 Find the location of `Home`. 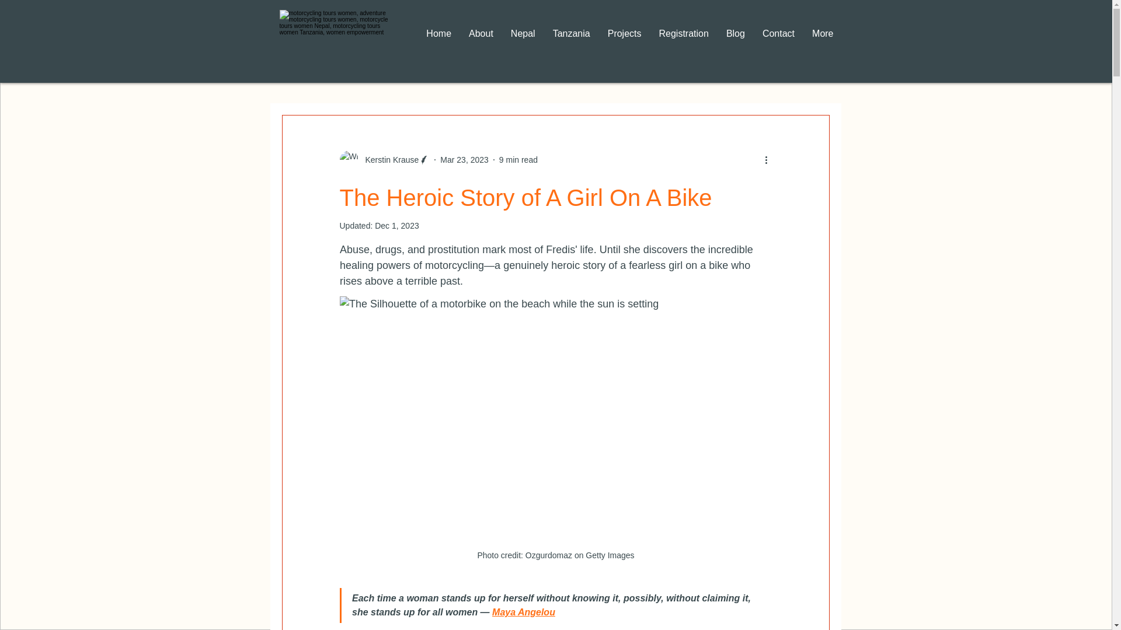

Home is located at coordinates (438, 42).